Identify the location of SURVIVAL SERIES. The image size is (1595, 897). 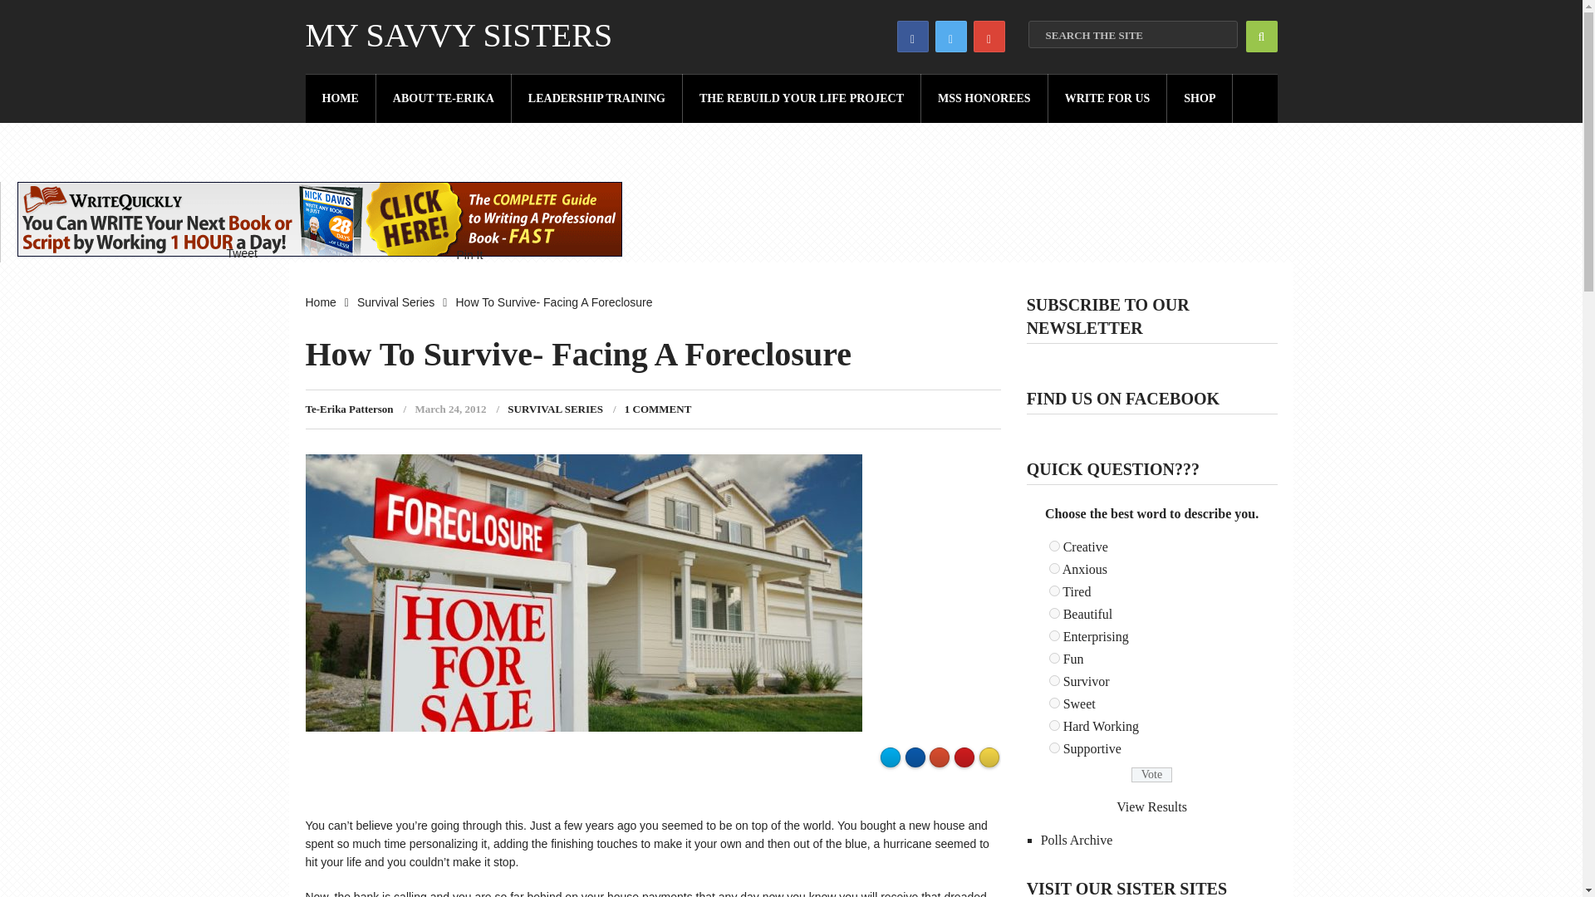
(555, 409).